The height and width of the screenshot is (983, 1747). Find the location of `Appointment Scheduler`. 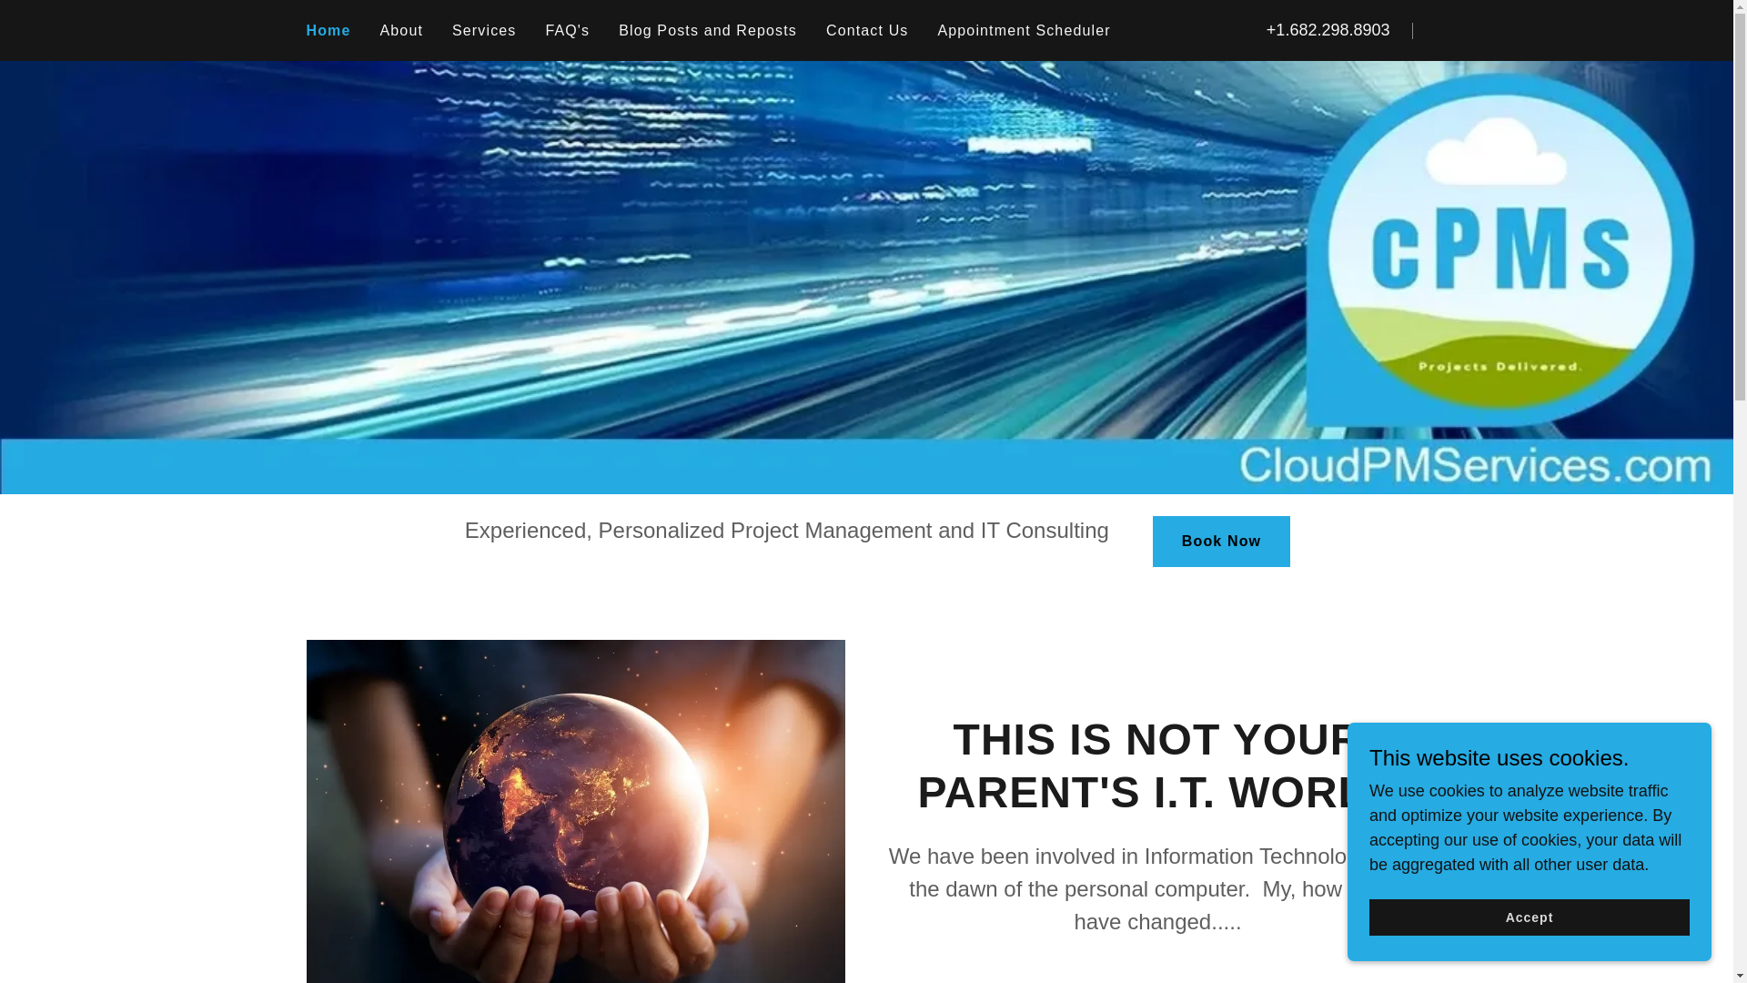

Appointment Scheduler is located at coordinates (1023, 31).